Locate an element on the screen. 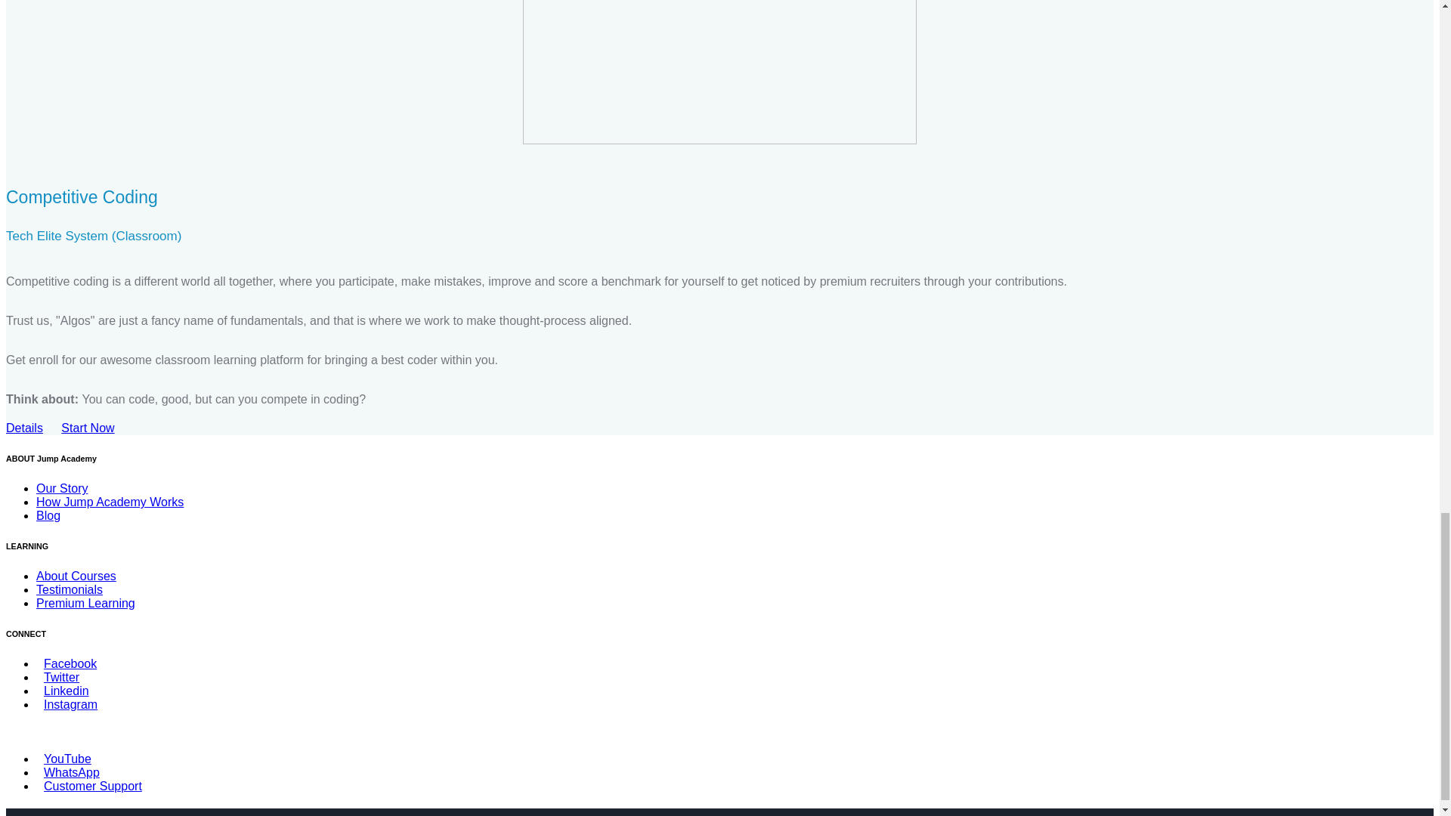 The width and height of the screenshot is (1451, 816). Twitter is located at coordinates (57, 677).